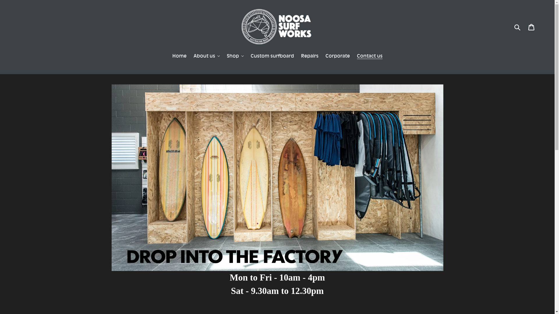 This screenshot has height=314, width=559. Describe the element at coordinates (518, 27) in the screenshot. I see `Submit` at that location.